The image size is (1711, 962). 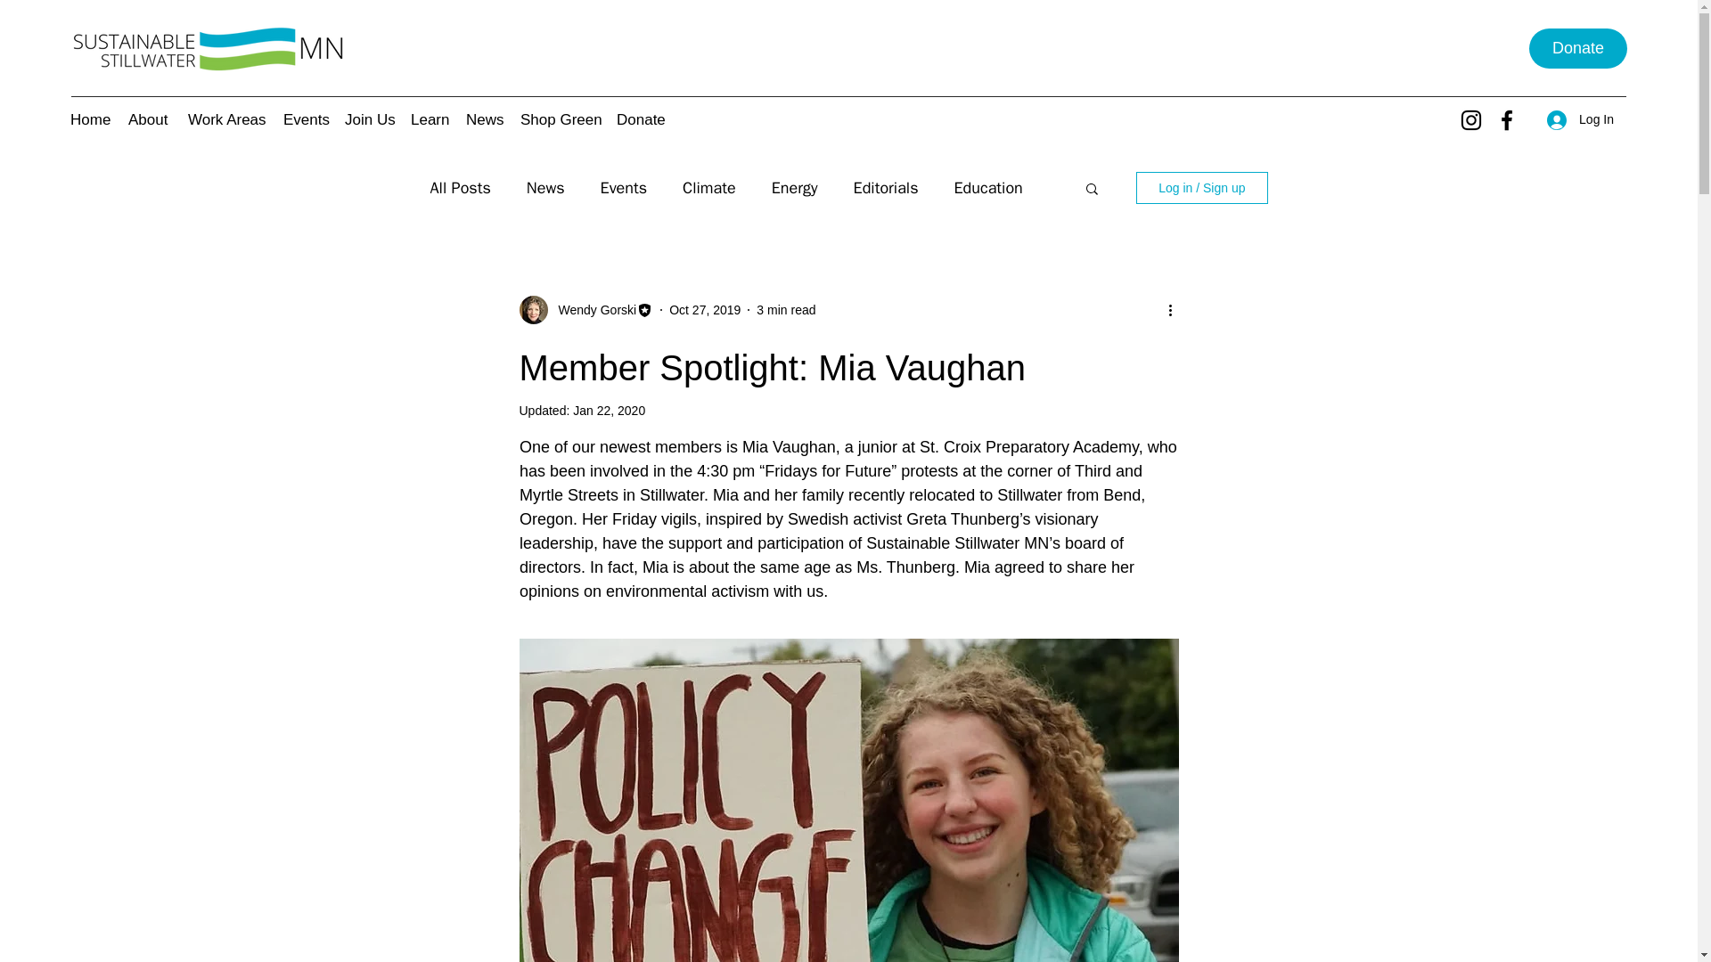 What do you see at coordinates (91, 119) in the screenshot?
I see `Home` at bounding box center [91, 119].